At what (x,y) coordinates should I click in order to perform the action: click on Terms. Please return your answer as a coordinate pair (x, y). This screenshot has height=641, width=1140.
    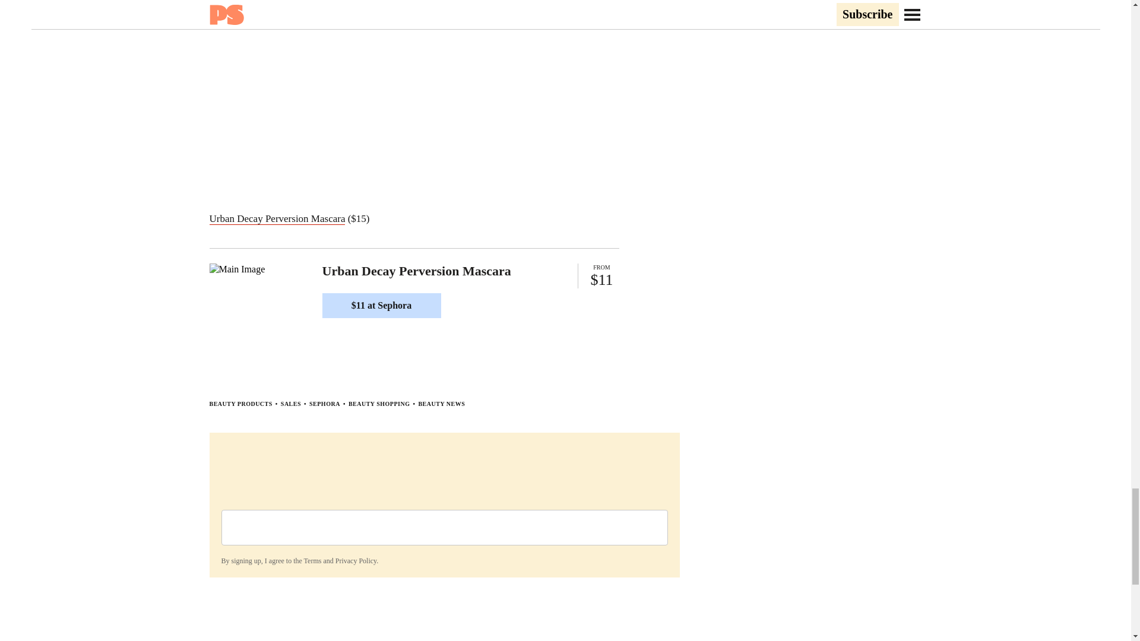
    Looking at the image, I should click on (312, 560).